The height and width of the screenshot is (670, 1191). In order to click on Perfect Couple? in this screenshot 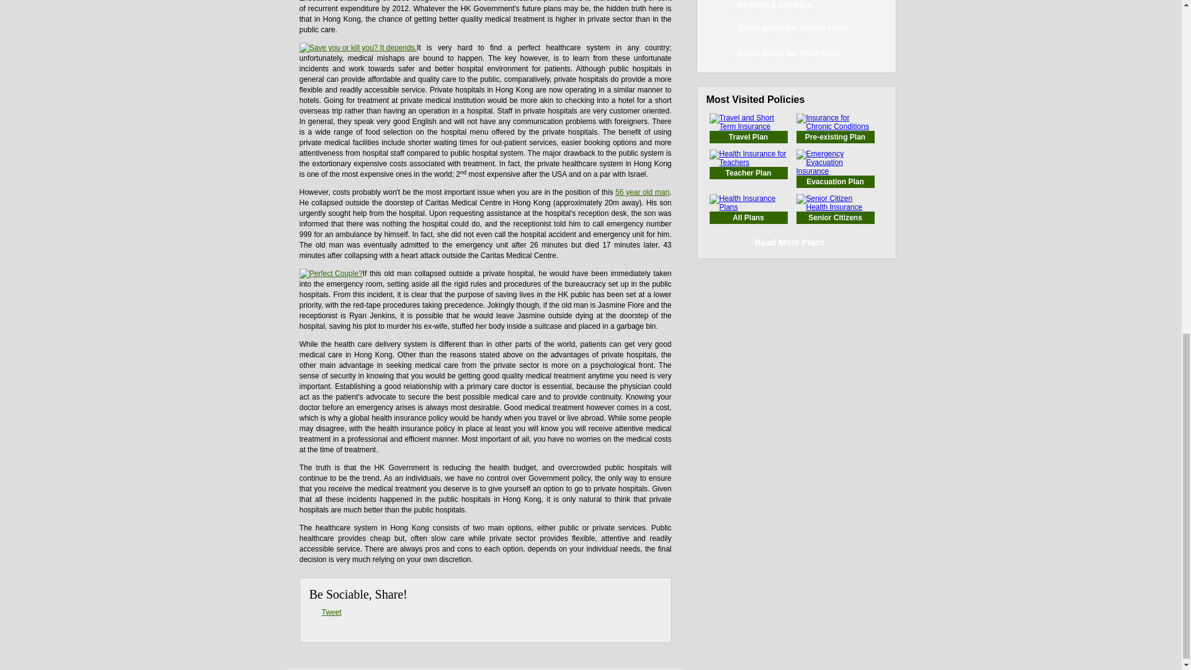, I will do `click(330, 274)`.